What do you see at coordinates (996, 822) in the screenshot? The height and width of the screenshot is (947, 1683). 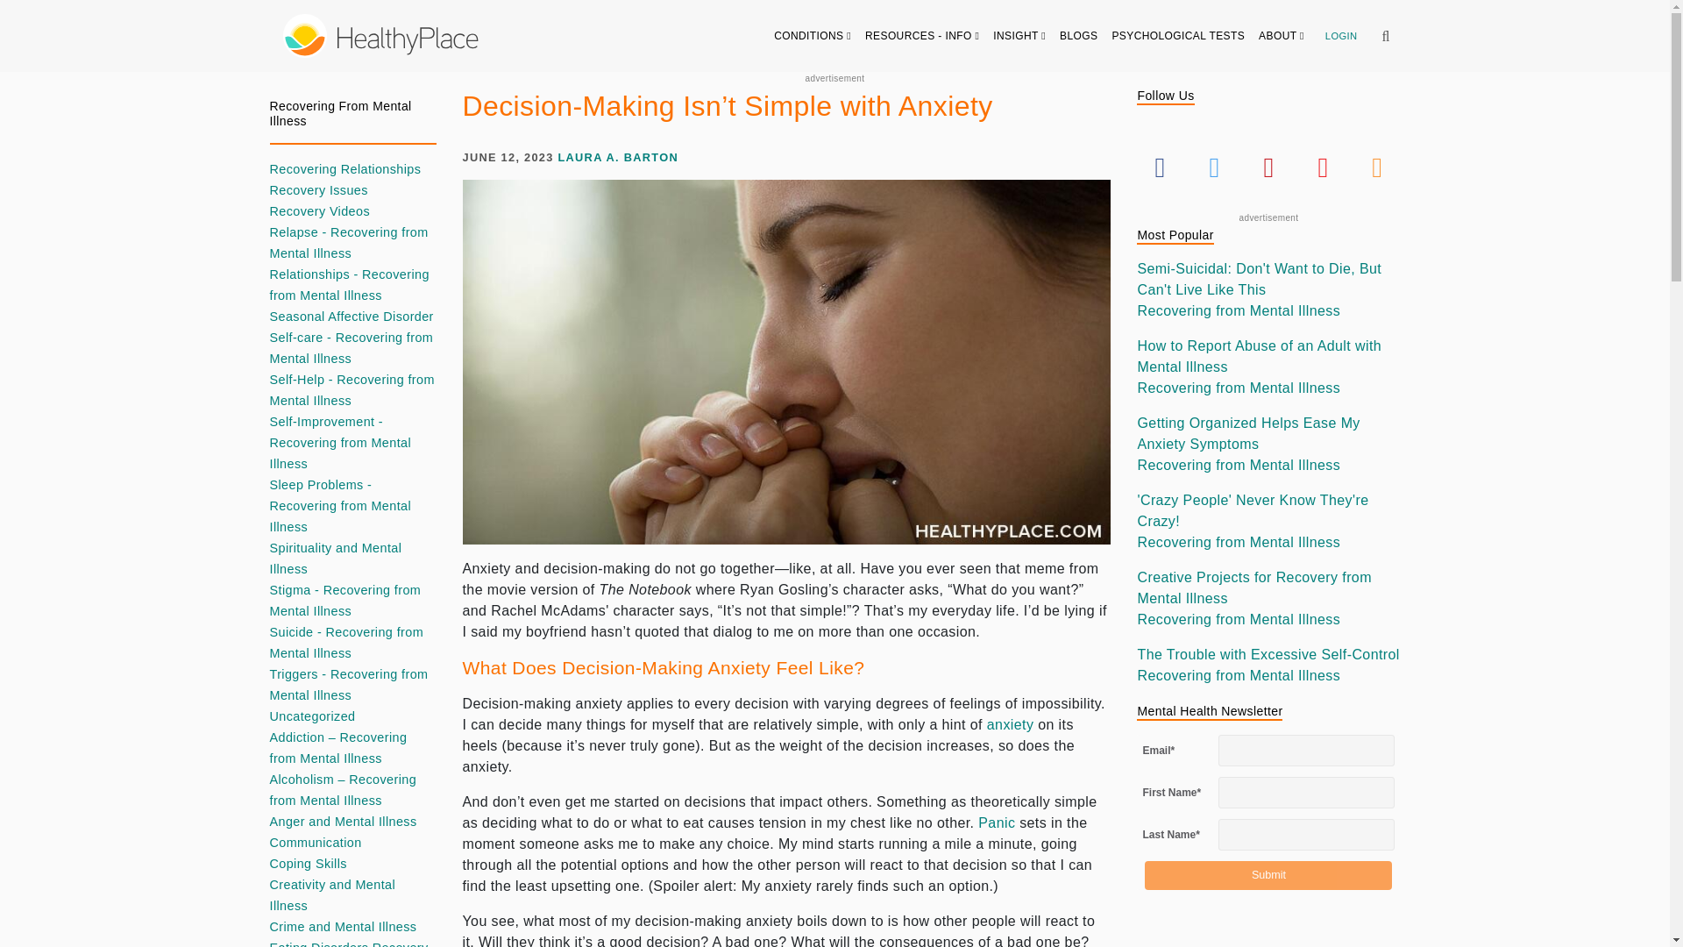 I see `What Is a Panic Attack?` at bounding box center [996, 822].